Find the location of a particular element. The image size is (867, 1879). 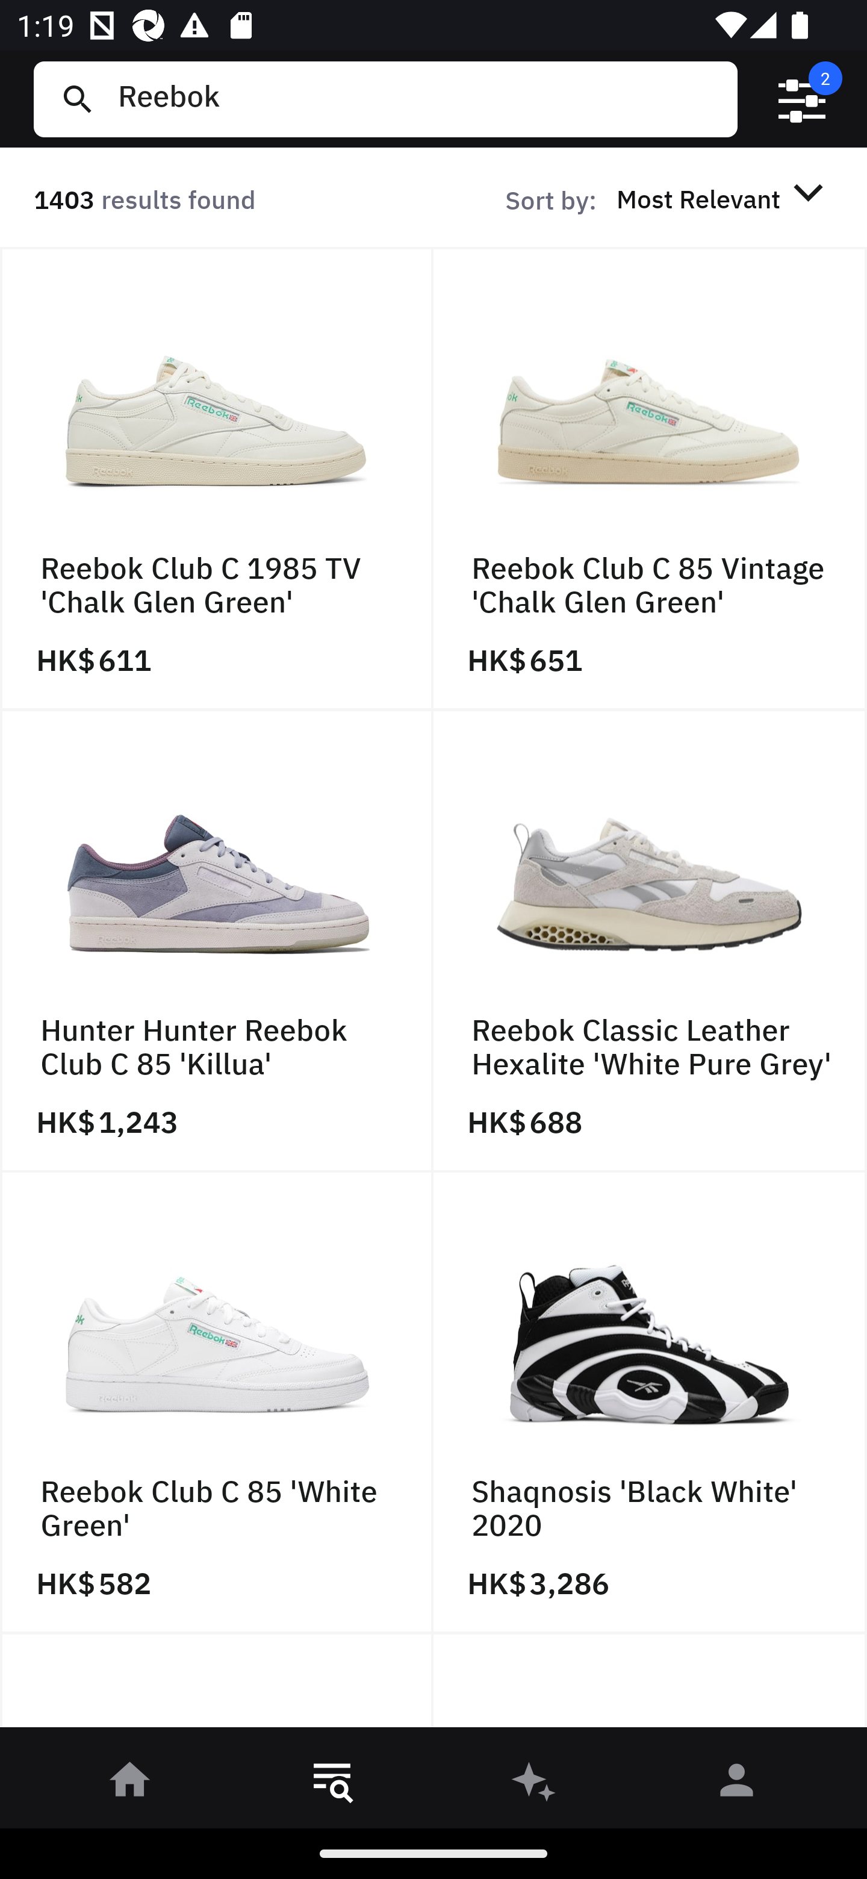

Reebok is located at coordinates (418, 99).